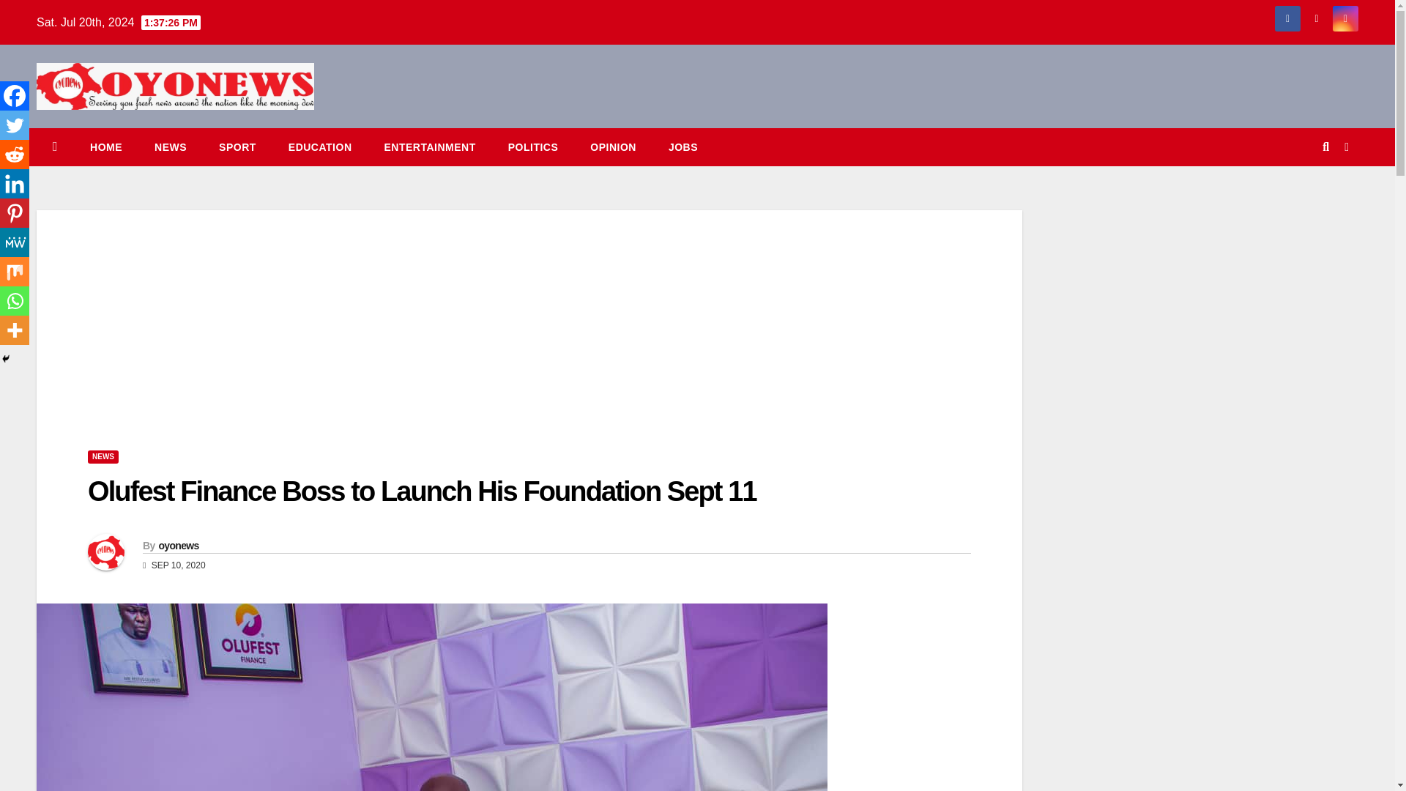 The width and height of the screenshot is (1406, 791). Describe the element at coordinates (422, 491) in the screenshot. I see `Olufest Finance Boss to Launch His Foundation Sept 11` at that location.